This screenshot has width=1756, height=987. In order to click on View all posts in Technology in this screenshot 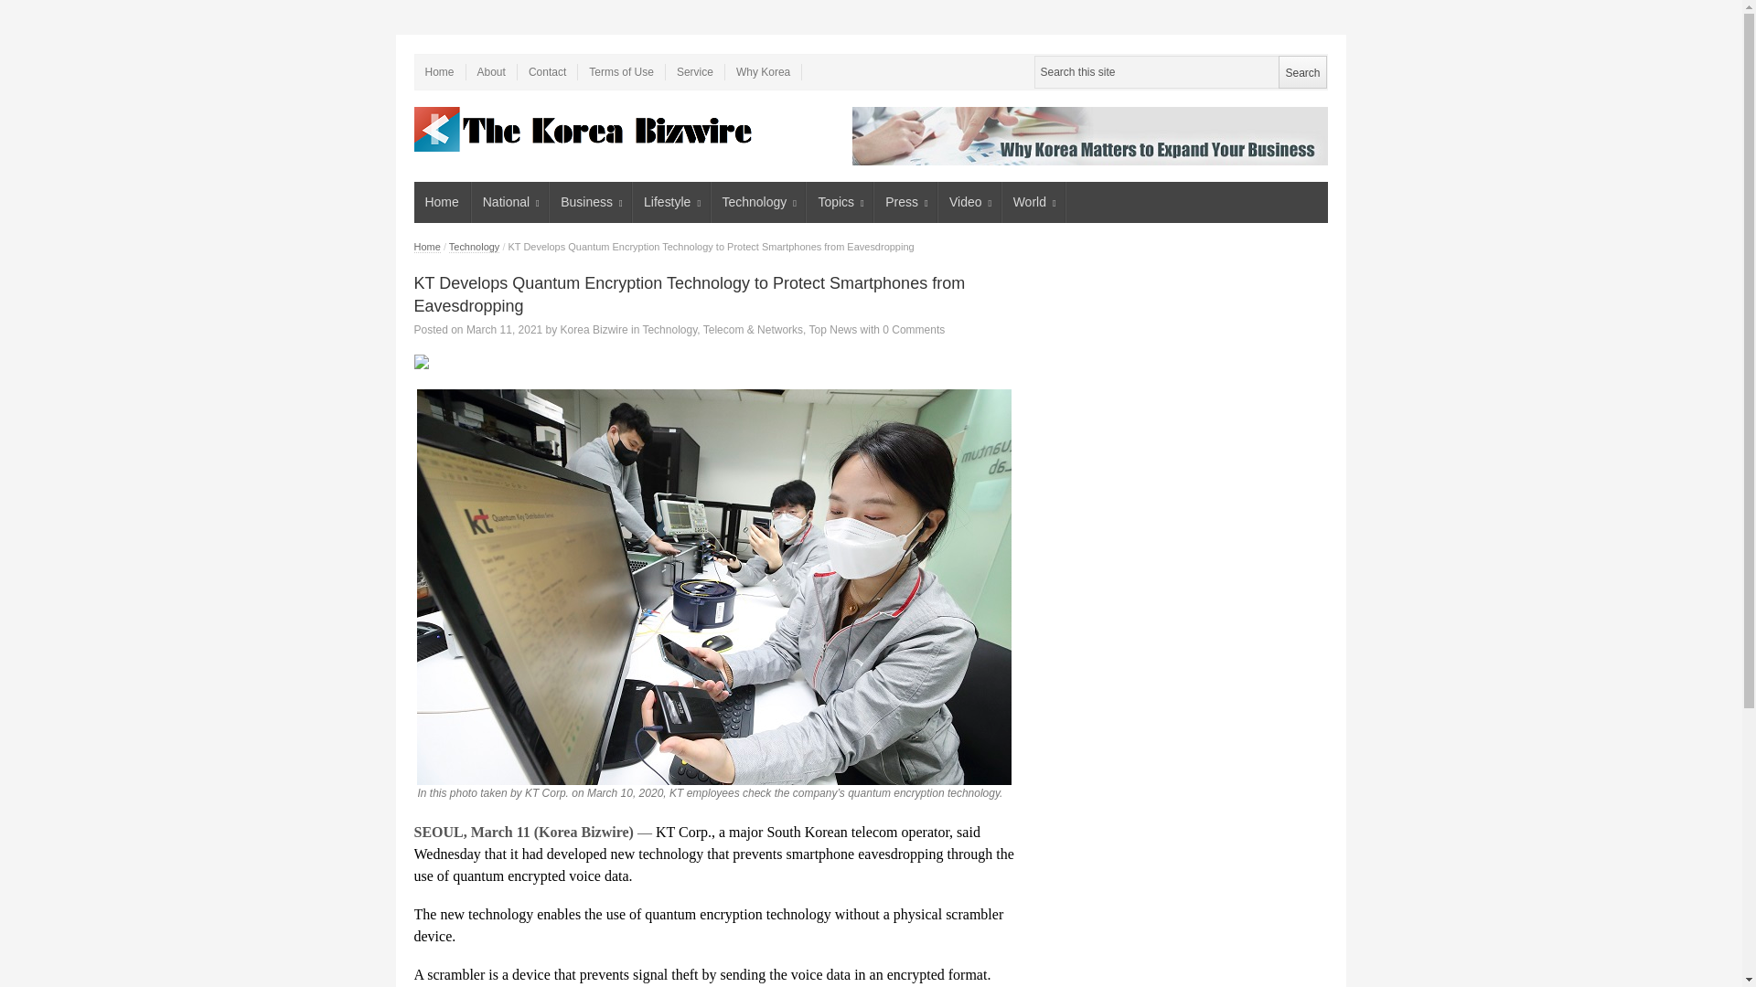, I will do `click(475, 247)`.